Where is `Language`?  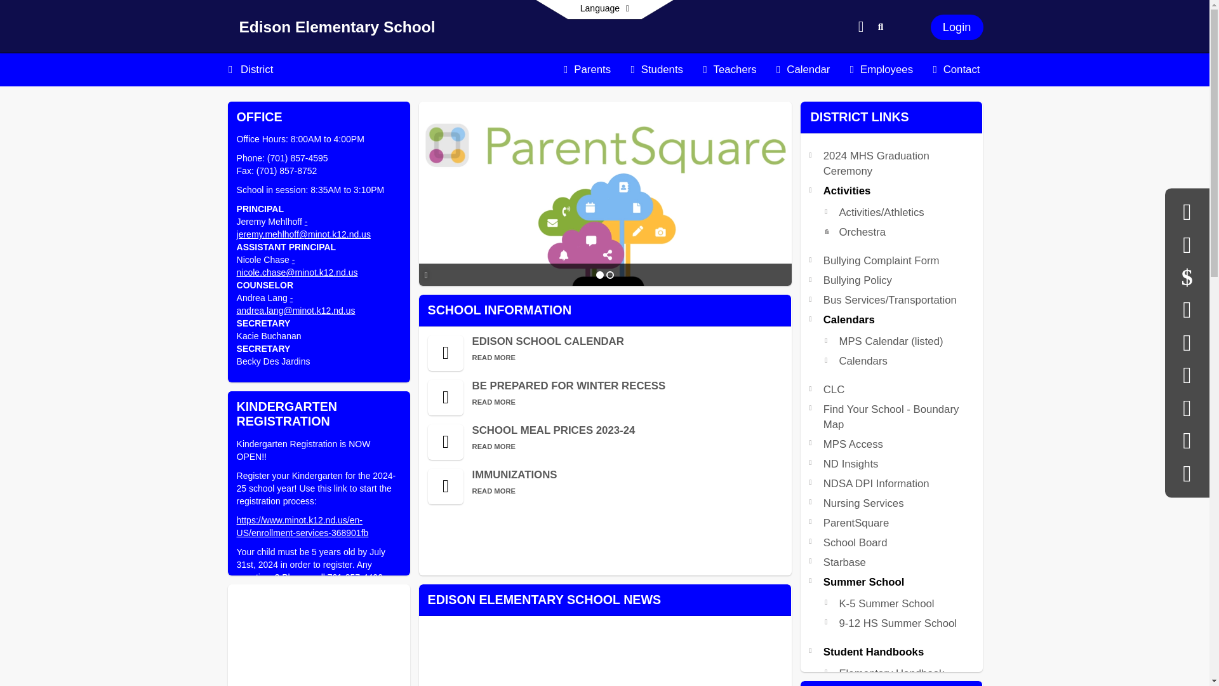
Language is located at coordinates (604, 10).